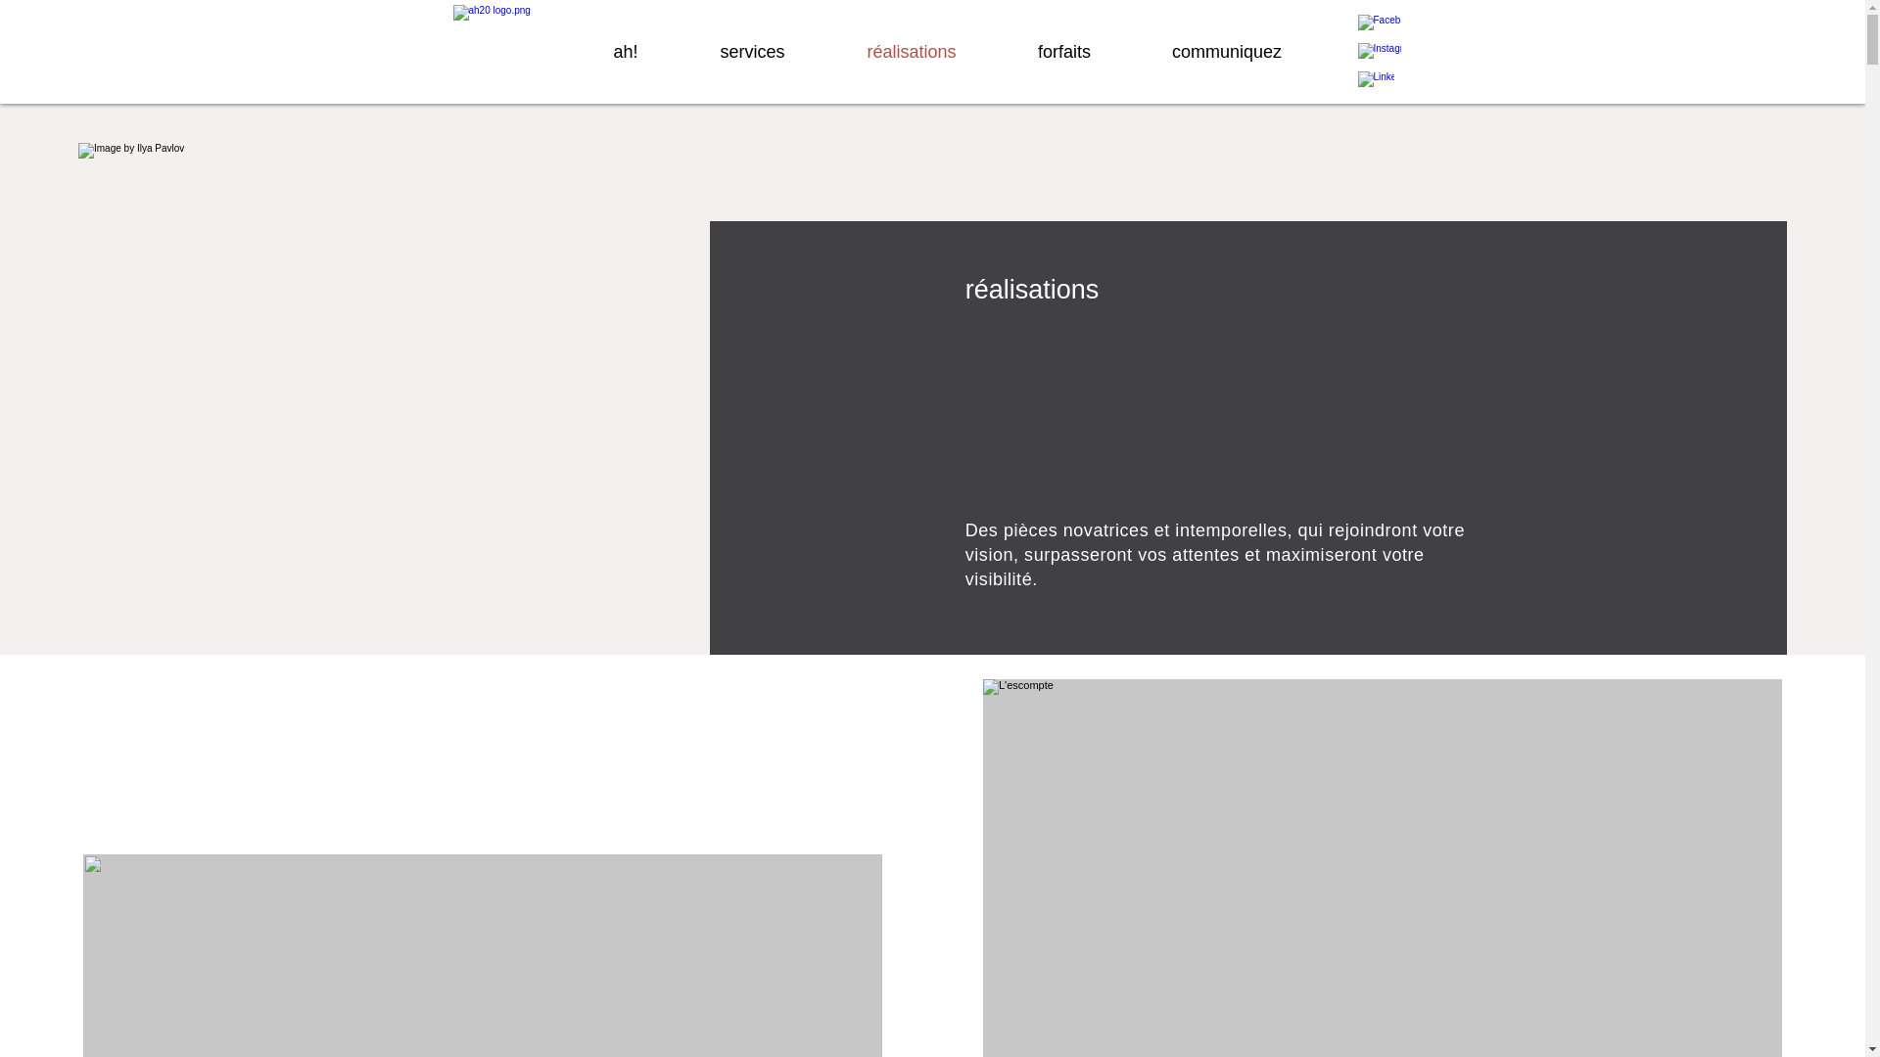  Describe the element at coordinates (1228, 51) in the screenshot. I see `communiquez` at that location.